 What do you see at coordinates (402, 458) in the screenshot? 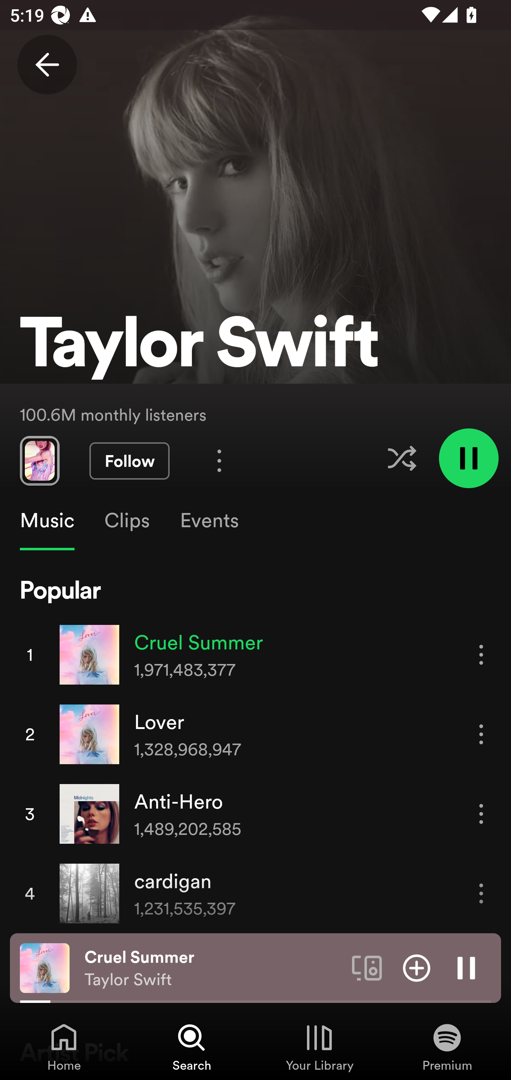
I see `Enable shuffle for this artist` at bounding box center [402, 458].